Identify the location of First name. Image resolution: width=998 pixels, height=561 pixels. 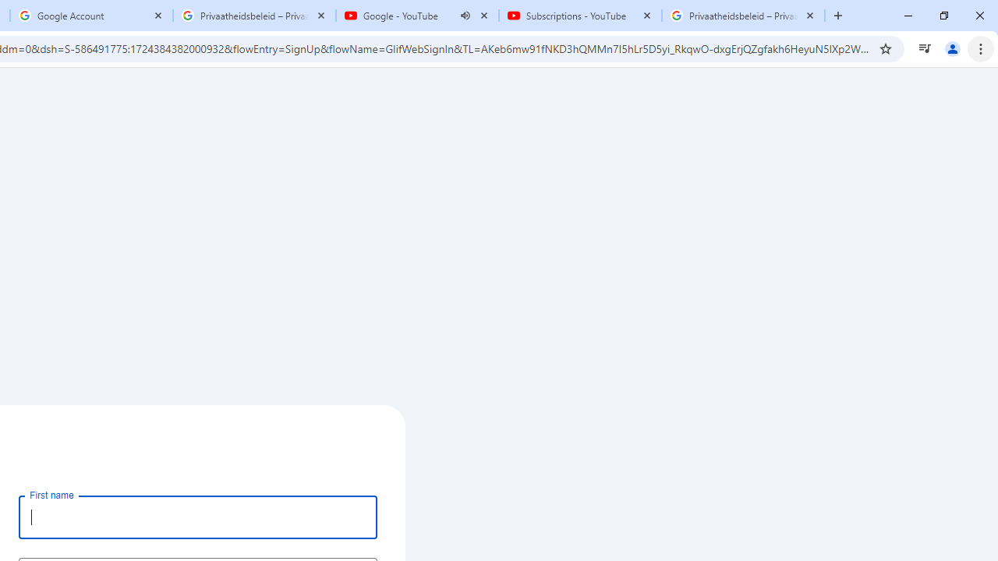
(198, 517).